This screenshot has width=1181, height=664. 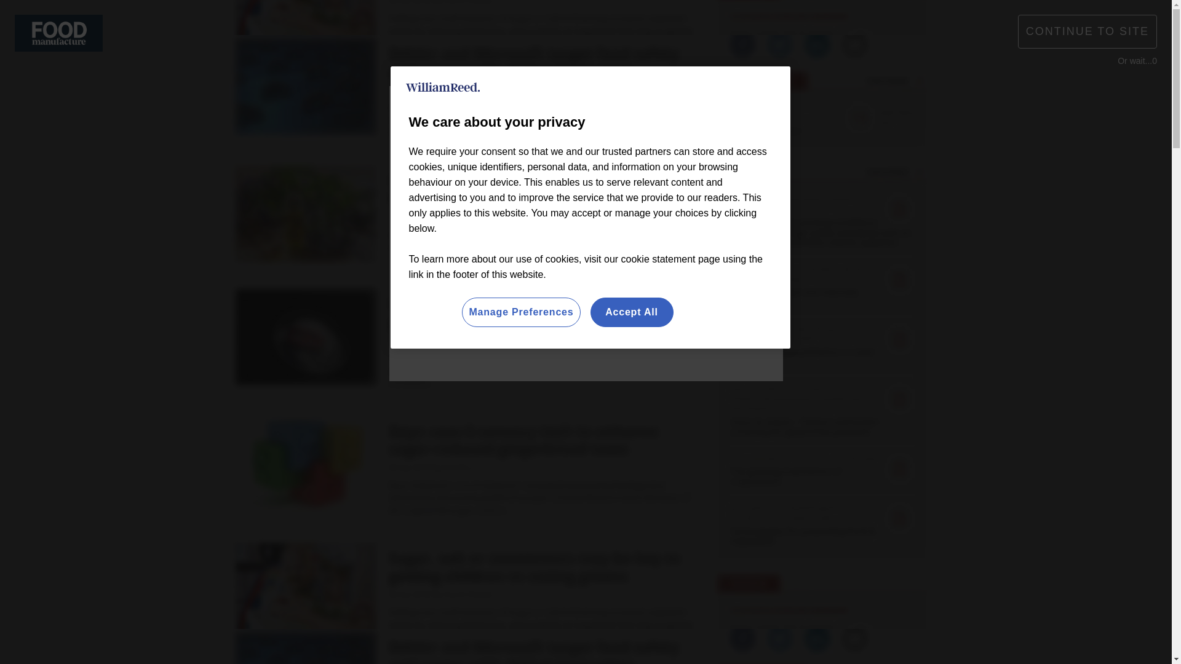 What do you see at coordinates (443, 87) in the screenshot?
I see `William Reed` at bounding box center [443, 87].